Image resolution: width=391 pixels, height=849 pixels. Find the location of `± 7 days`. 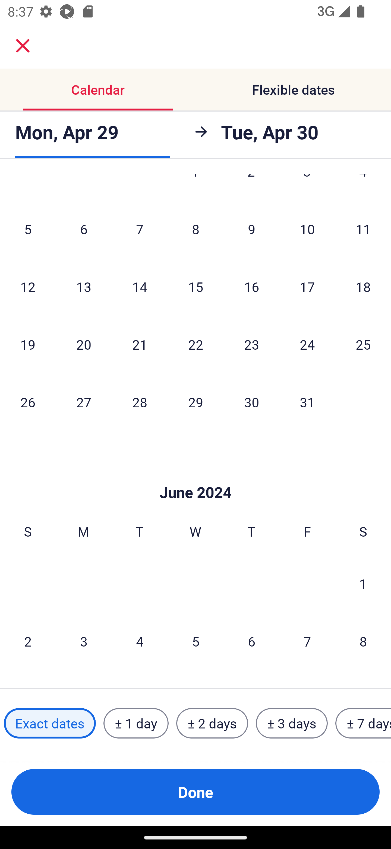

± 7 days is located at coordinates (363, 723).